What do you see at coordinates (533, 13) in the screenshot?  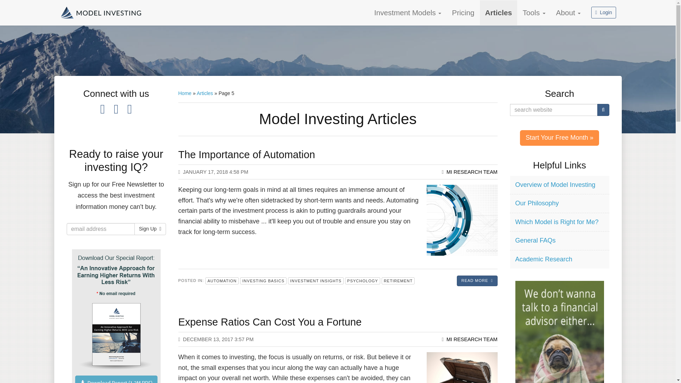 I see `Tools` at bounding box center [533, 13].